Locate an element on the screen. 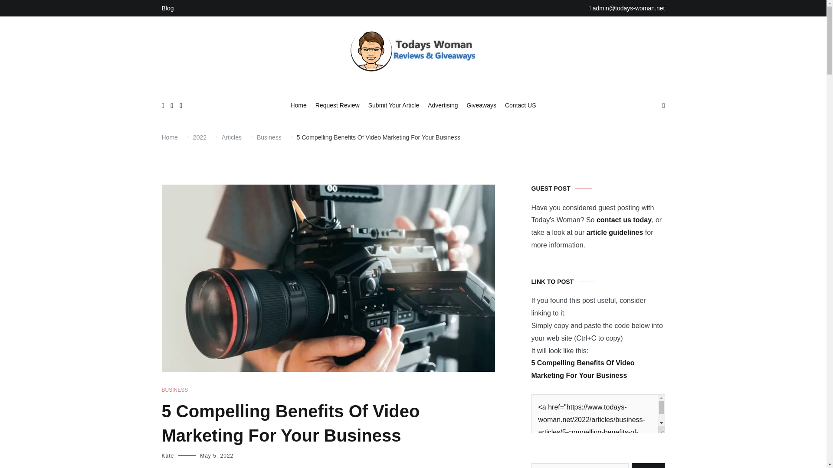 Image resolution: width=833 pixels, height=468 pixels. Search is located at coordinates (648, 465).